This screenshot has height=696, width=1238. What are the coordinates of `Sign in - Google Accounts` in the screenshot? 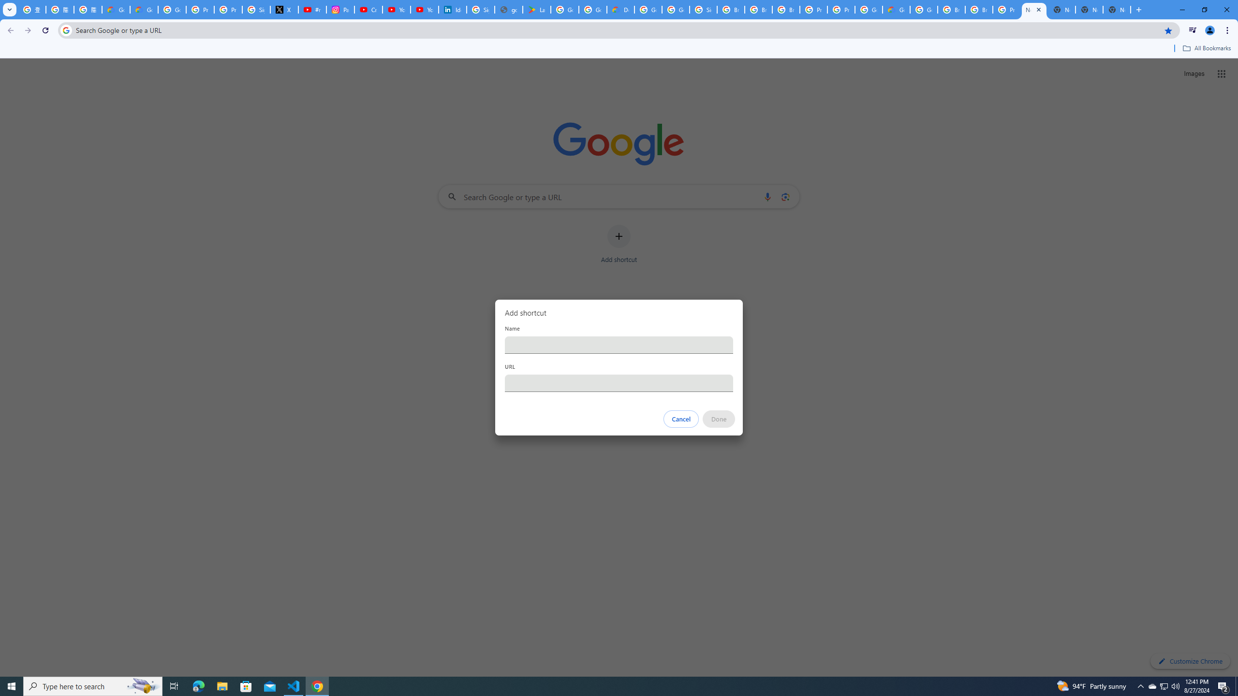 It's located at (480, 10).